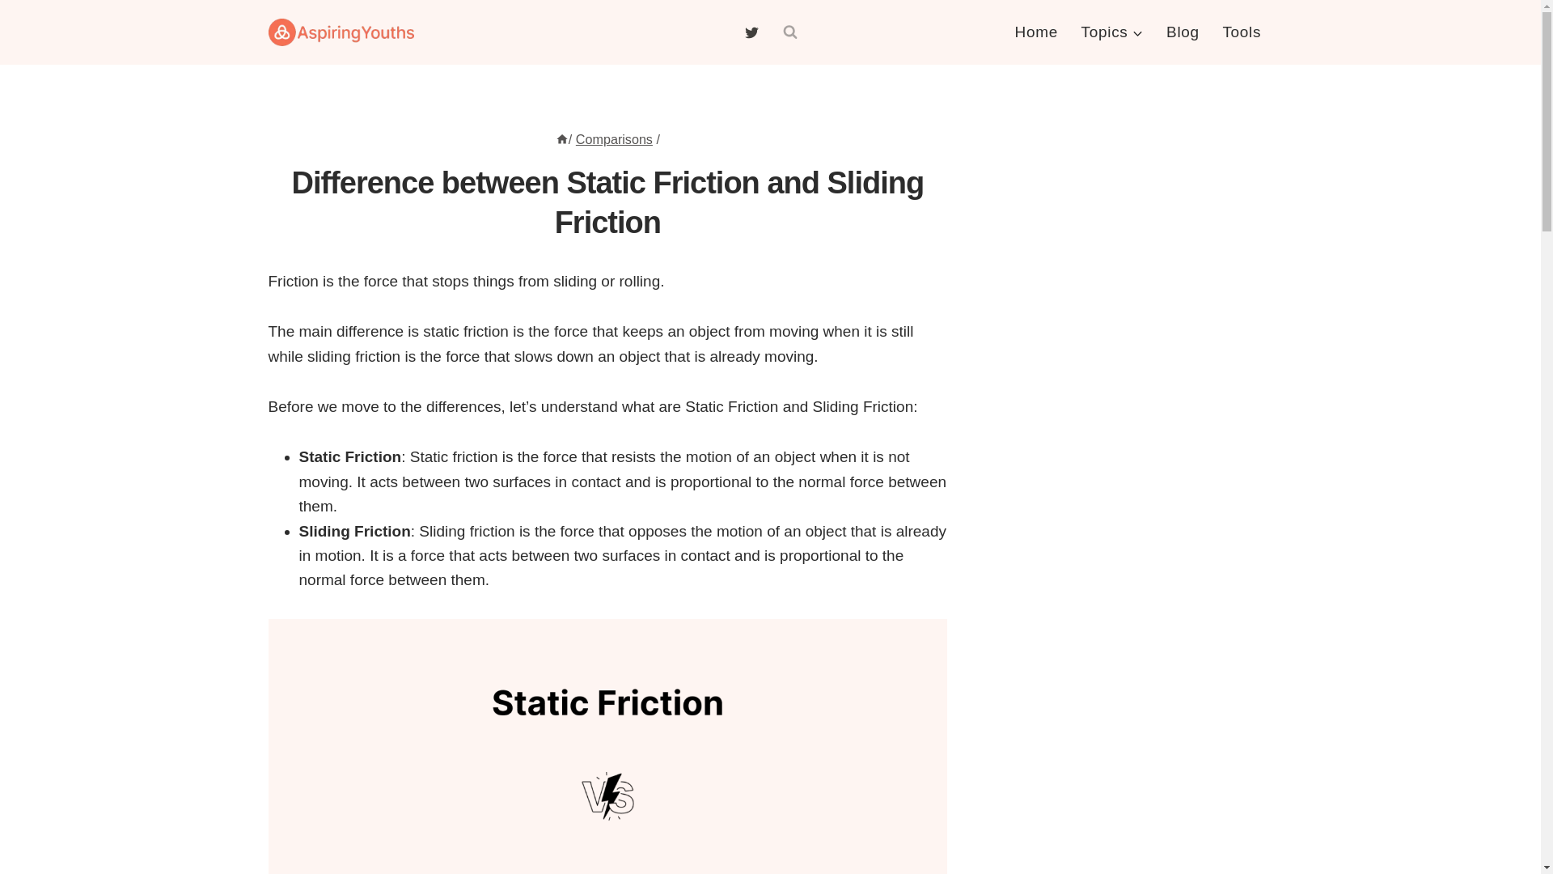 This screenshot has width=1553, height=874. Describe the element at coordinates (1036, 32) in the screenshot. I see `Home` at that location.